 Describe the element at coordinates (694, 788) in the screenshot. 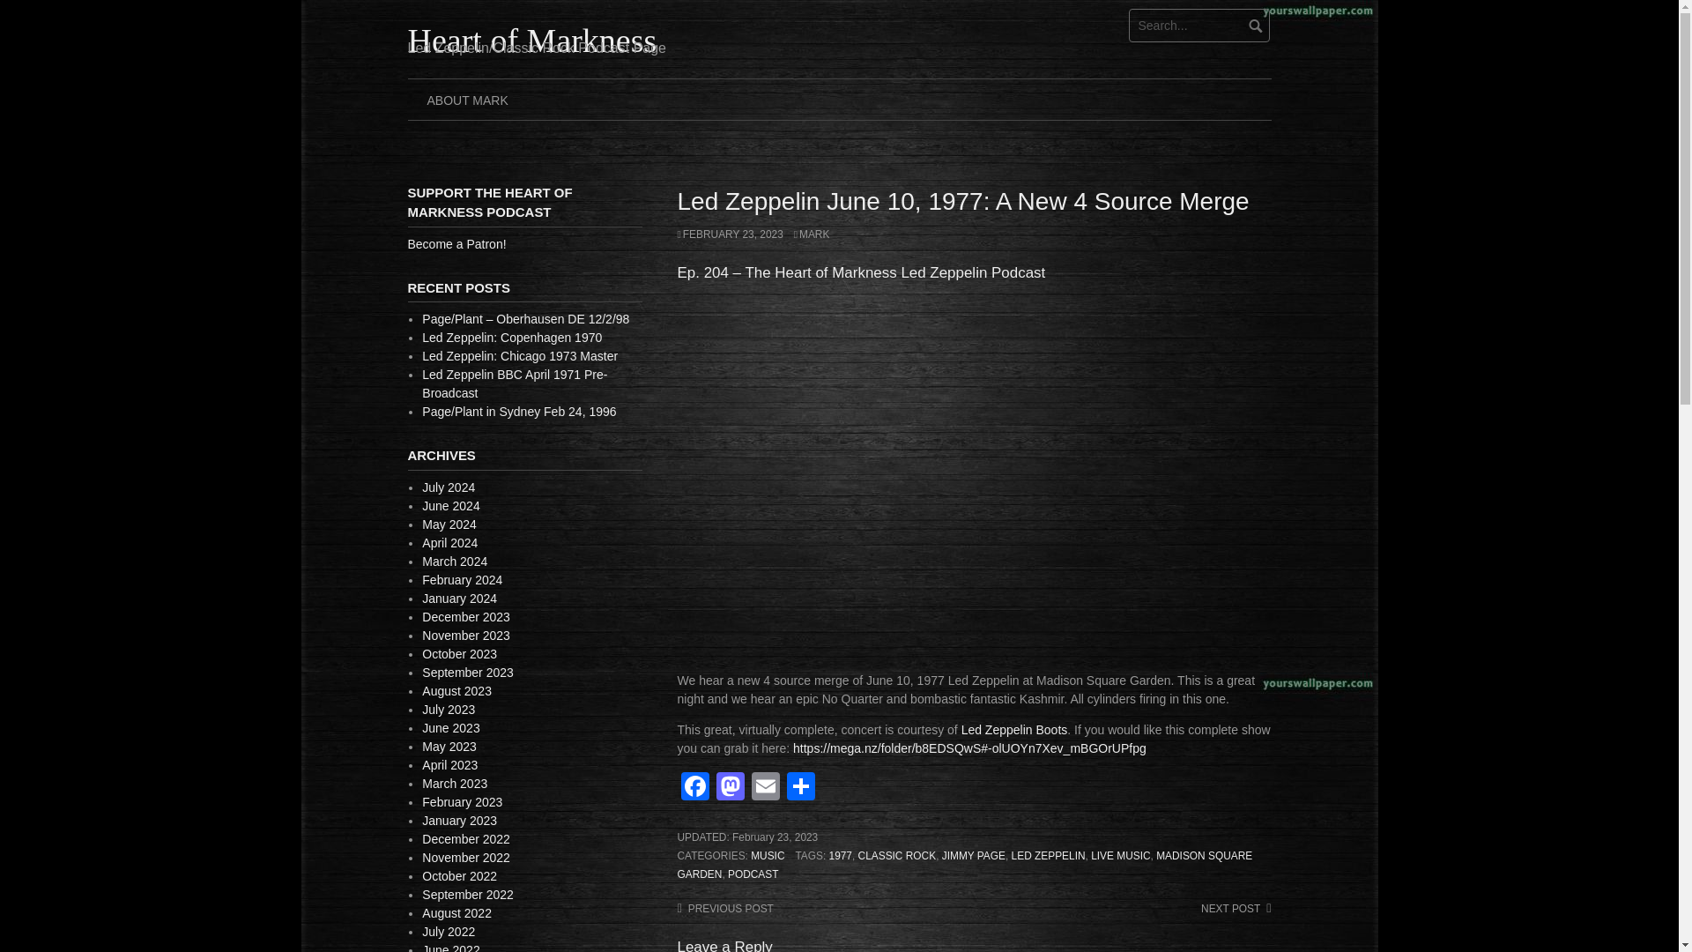

I see `Facebook` at that location.